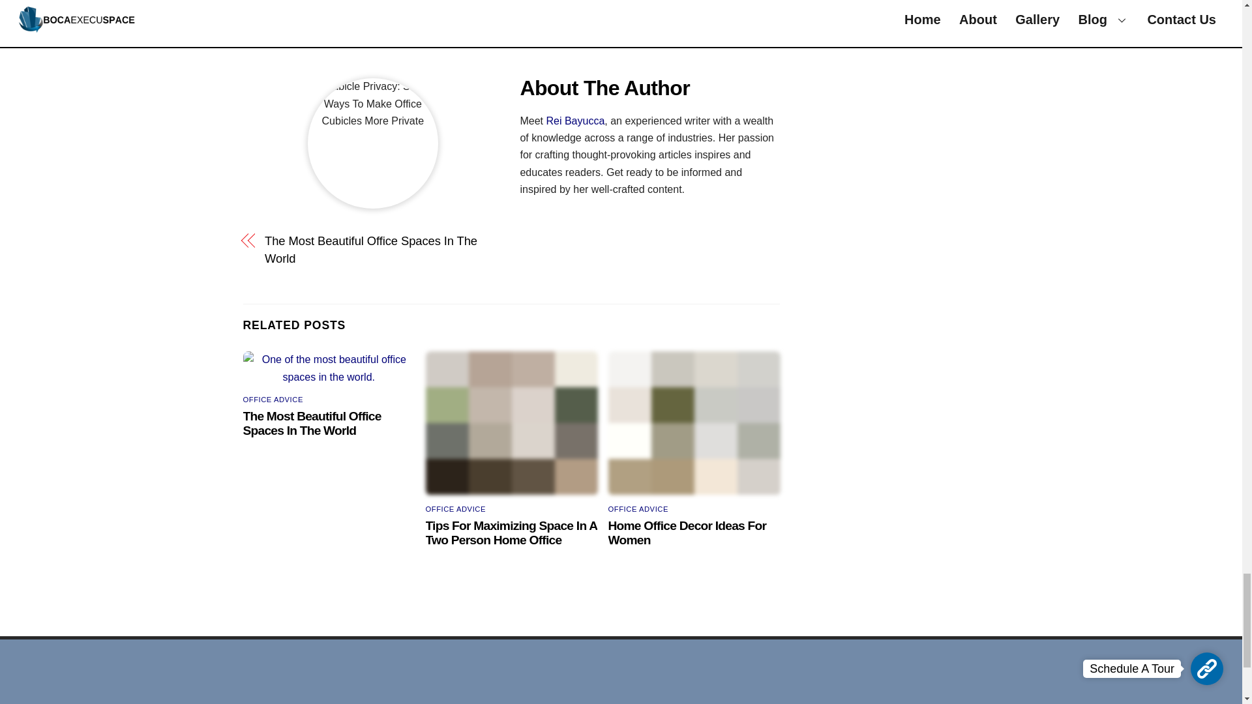 The height and width of the screenshot is (704, 1252). I want to click on The Most Beautiful Office Spaces In The World, so click(380, 250).